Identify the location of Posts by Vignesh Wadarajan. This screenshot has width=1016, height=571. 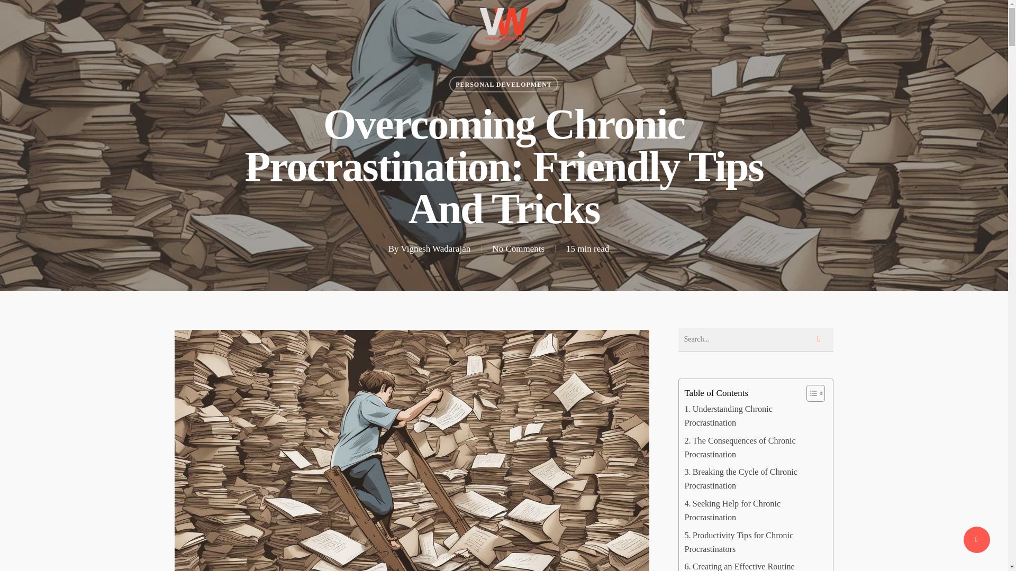
(436, 248).